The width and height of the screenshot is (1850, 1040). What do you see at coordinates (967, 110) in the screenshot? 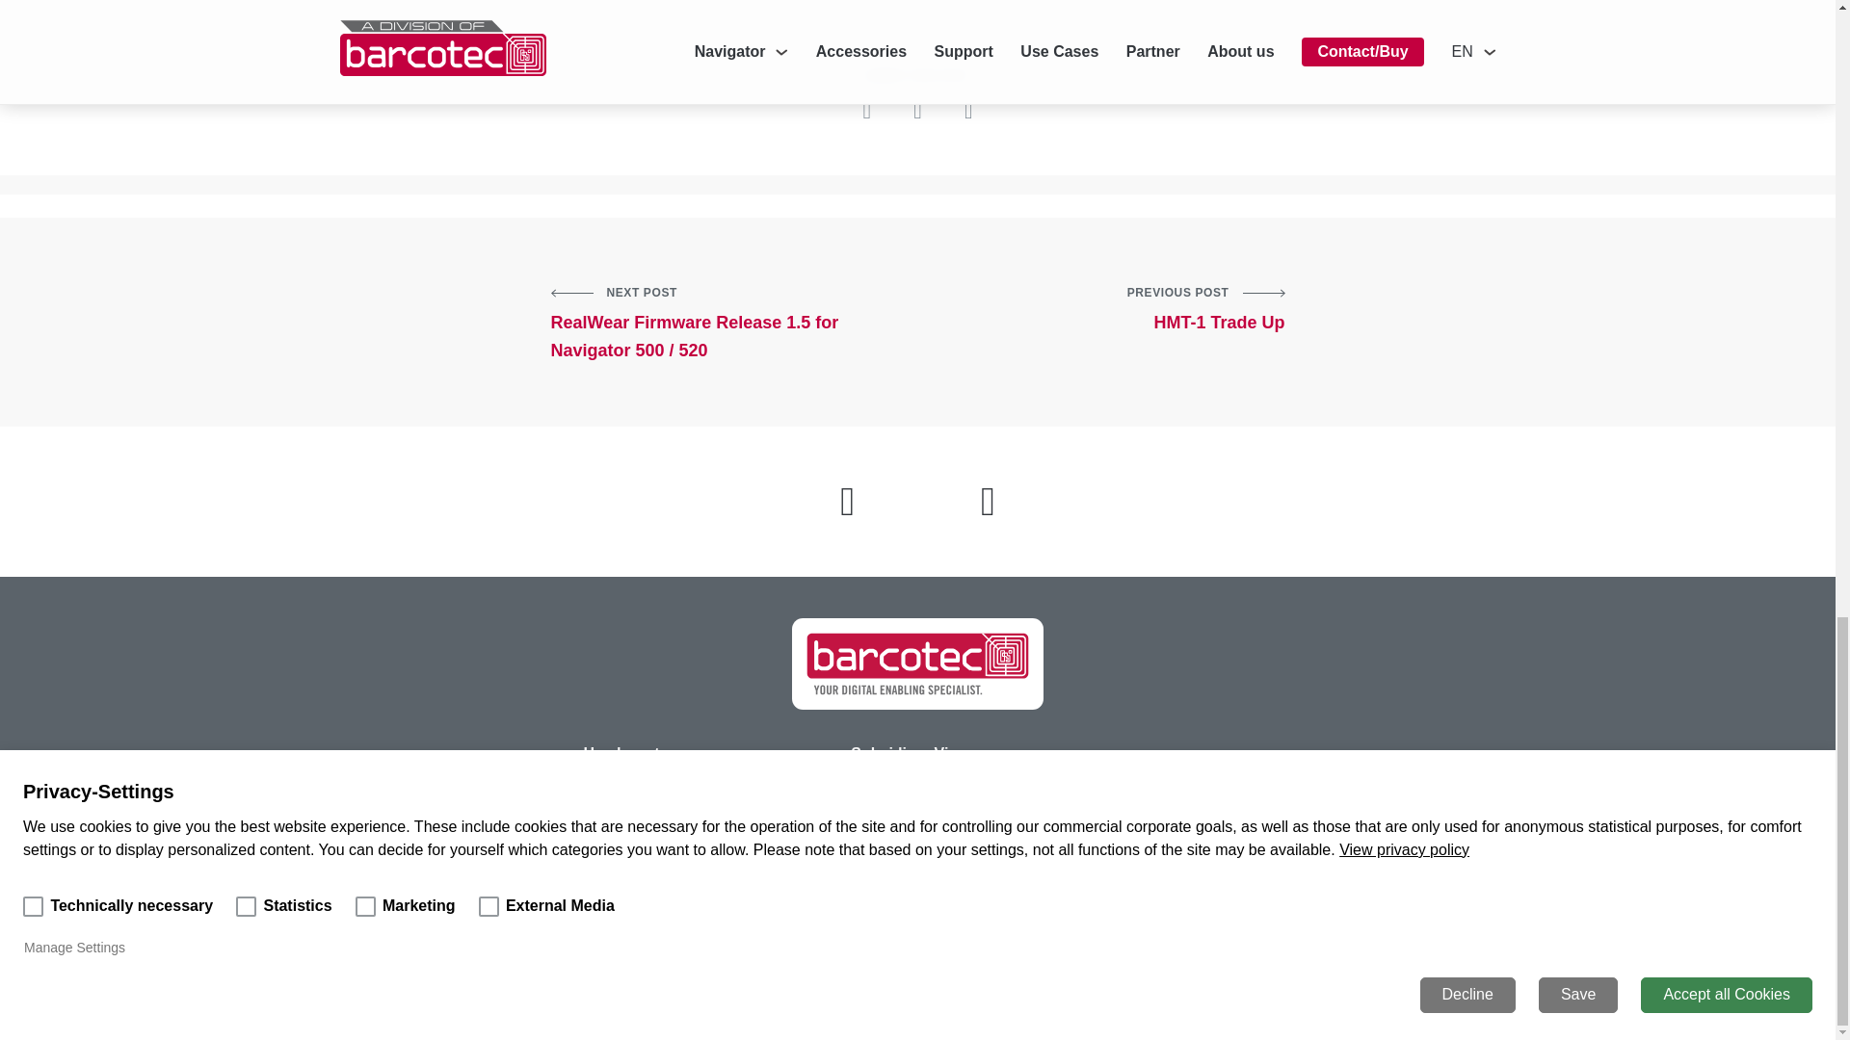
I see `Legal Notice` at bounding box center [967, 110].